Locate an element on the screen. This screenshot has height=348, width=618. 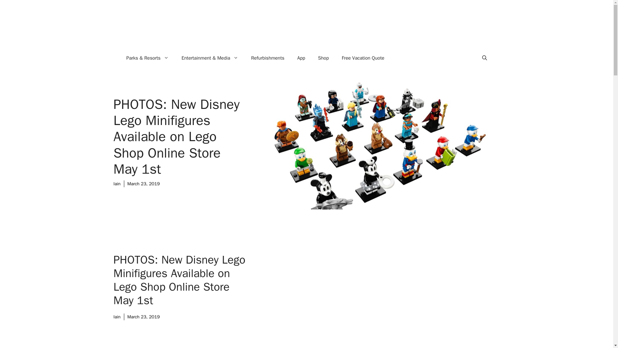
App is located at coordinates (301, 58).